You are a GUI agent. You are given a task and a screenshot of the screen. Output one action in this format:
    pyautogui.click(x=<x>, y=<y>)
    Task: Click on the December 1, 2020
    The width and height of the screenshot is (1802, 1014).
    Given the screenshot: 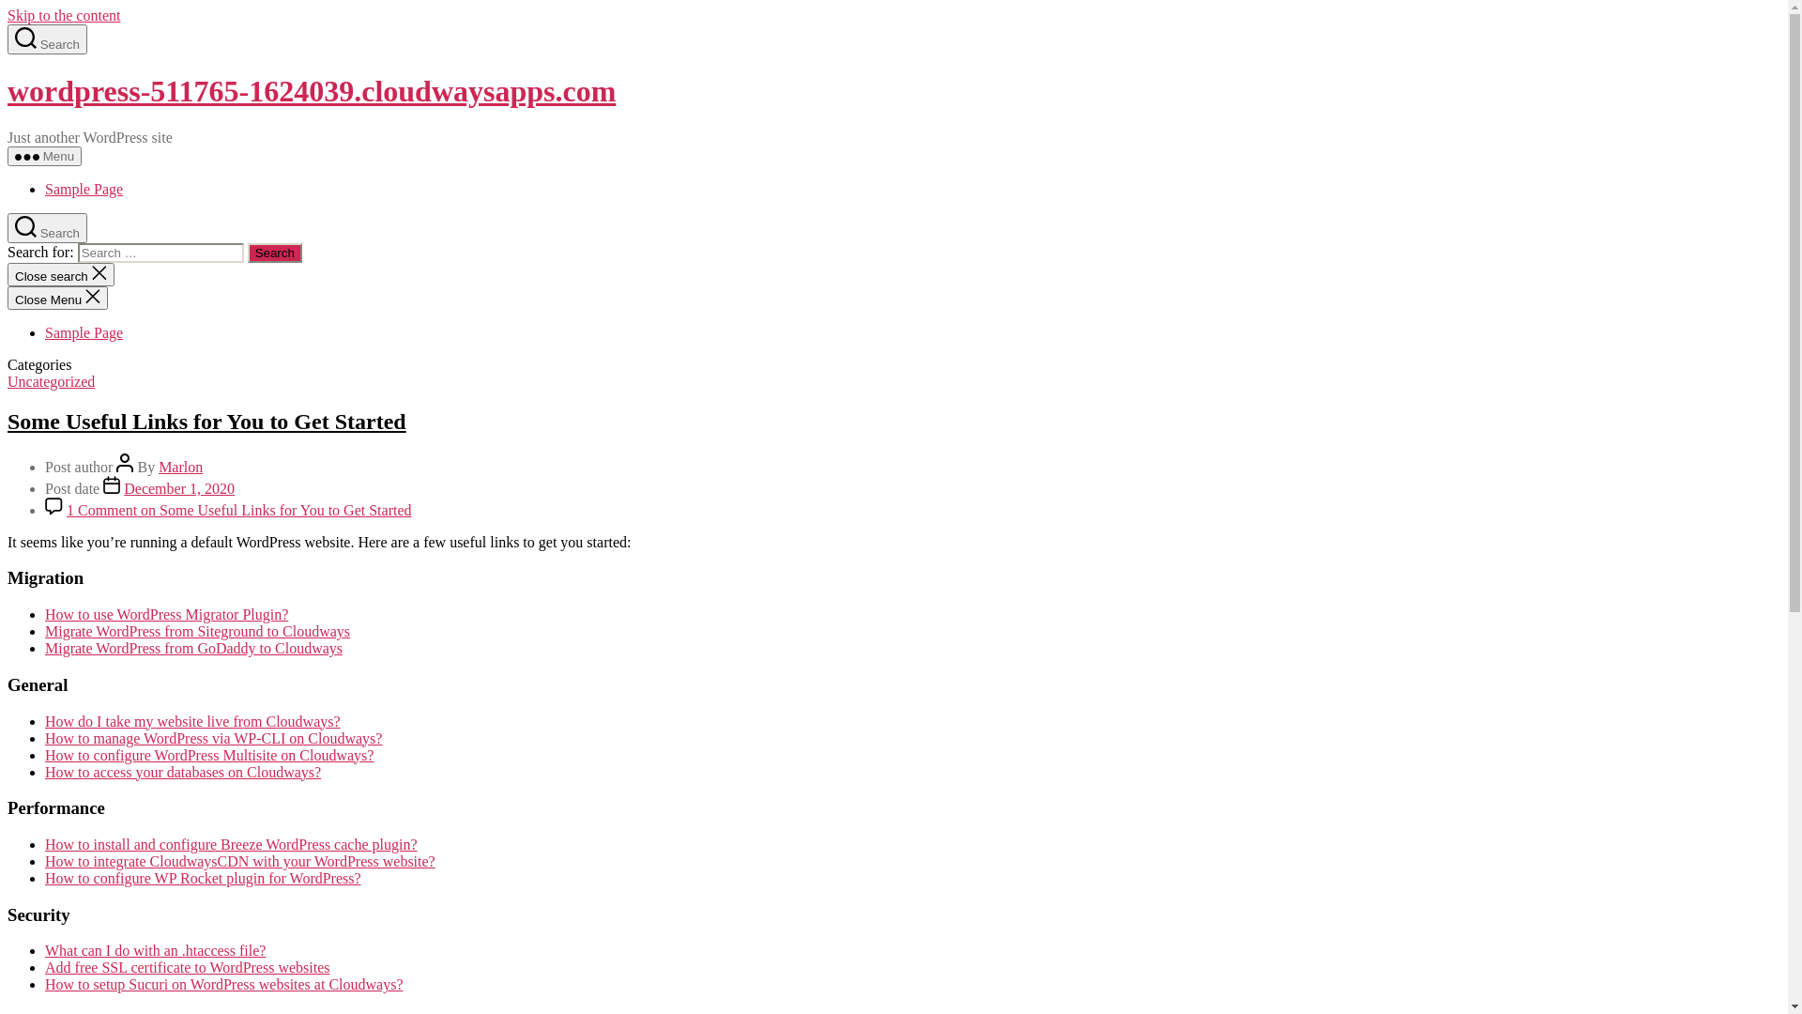 What is the action you would take?
    pyautogui.click(x=179, y=488)
    